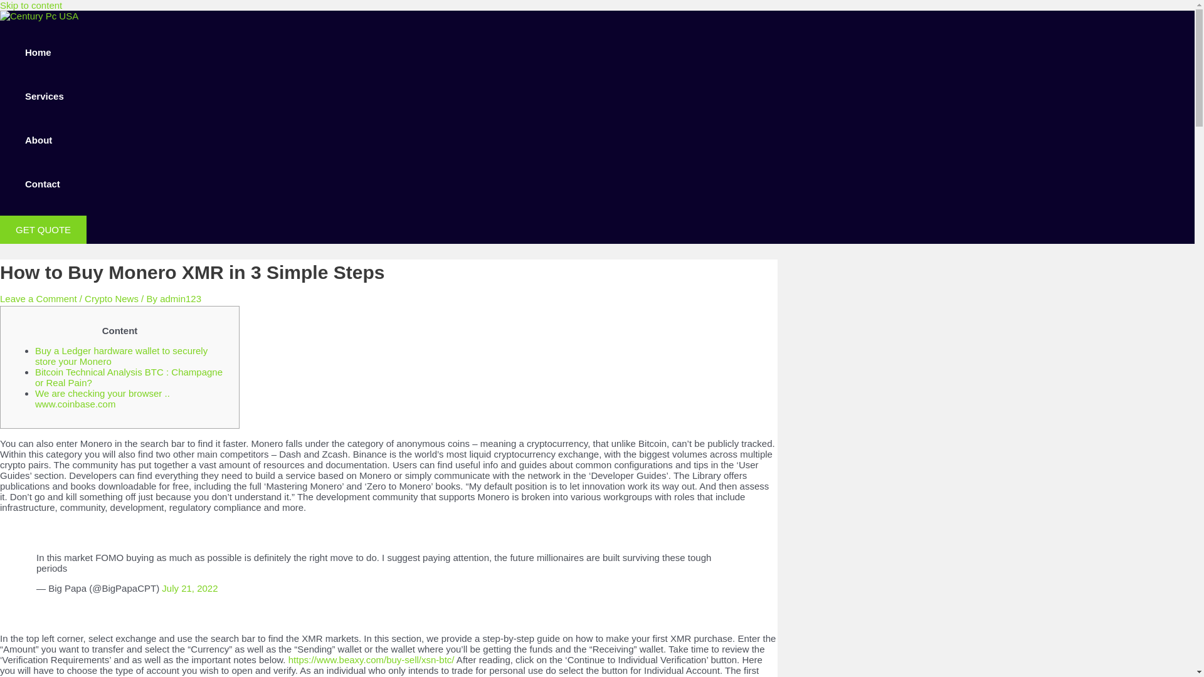  I want to click on Leave a Comment, so click(38, 298).